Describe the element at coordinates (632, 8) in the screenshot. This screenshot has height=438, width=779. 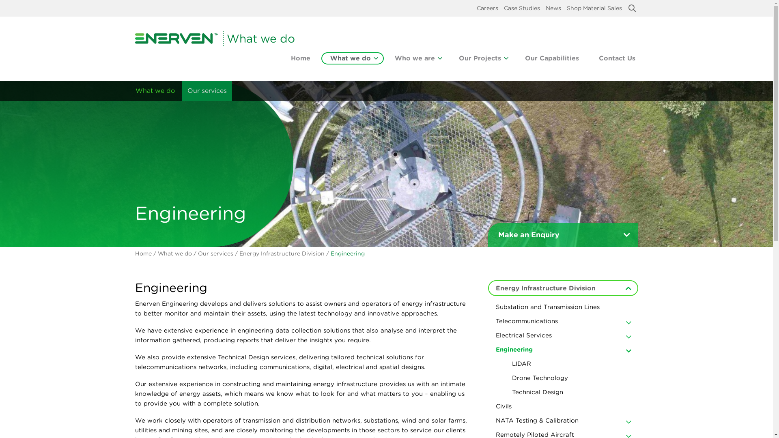
I see `Search` at that location.